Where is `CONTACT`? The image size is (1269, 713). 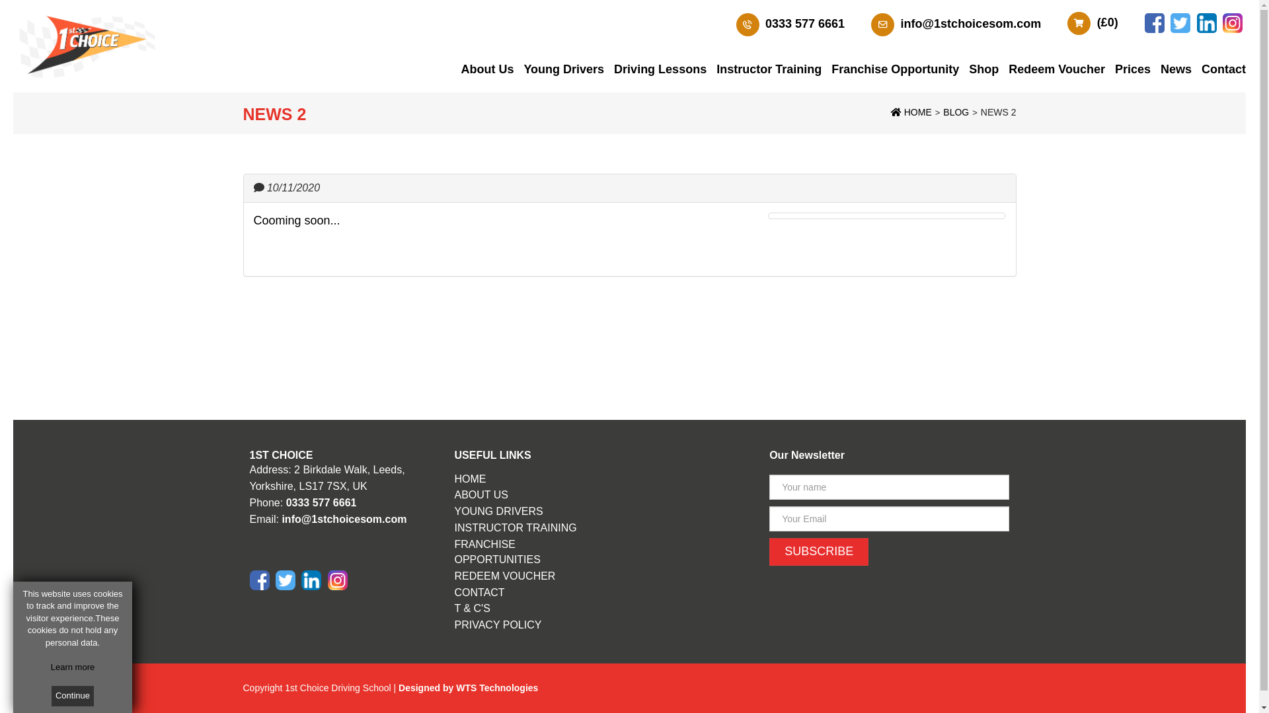 CONTACT is located at coordinates (480, 592).